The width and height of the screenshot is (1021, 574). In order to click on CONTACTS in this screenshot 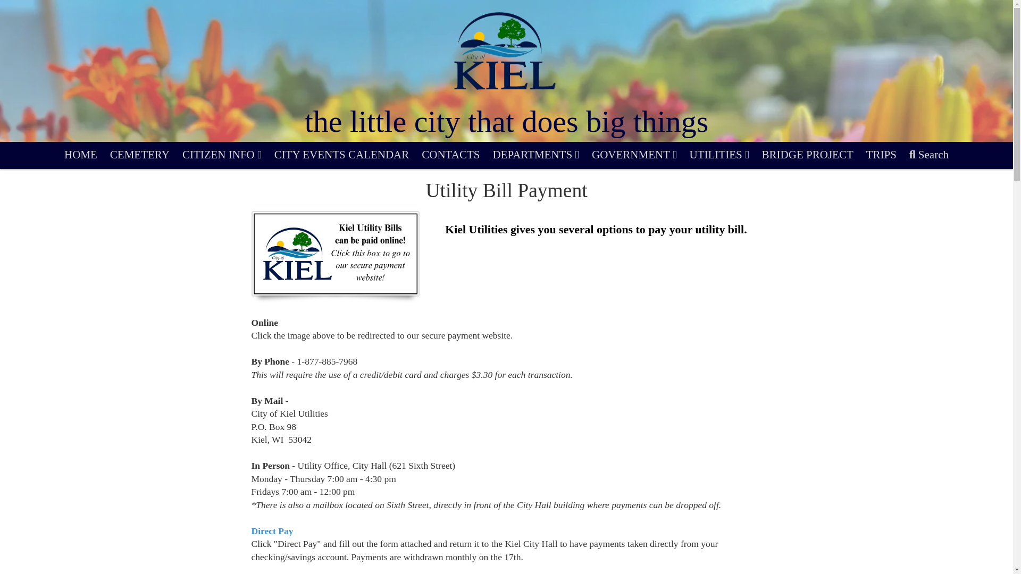, I will do `click(450, 155)`.